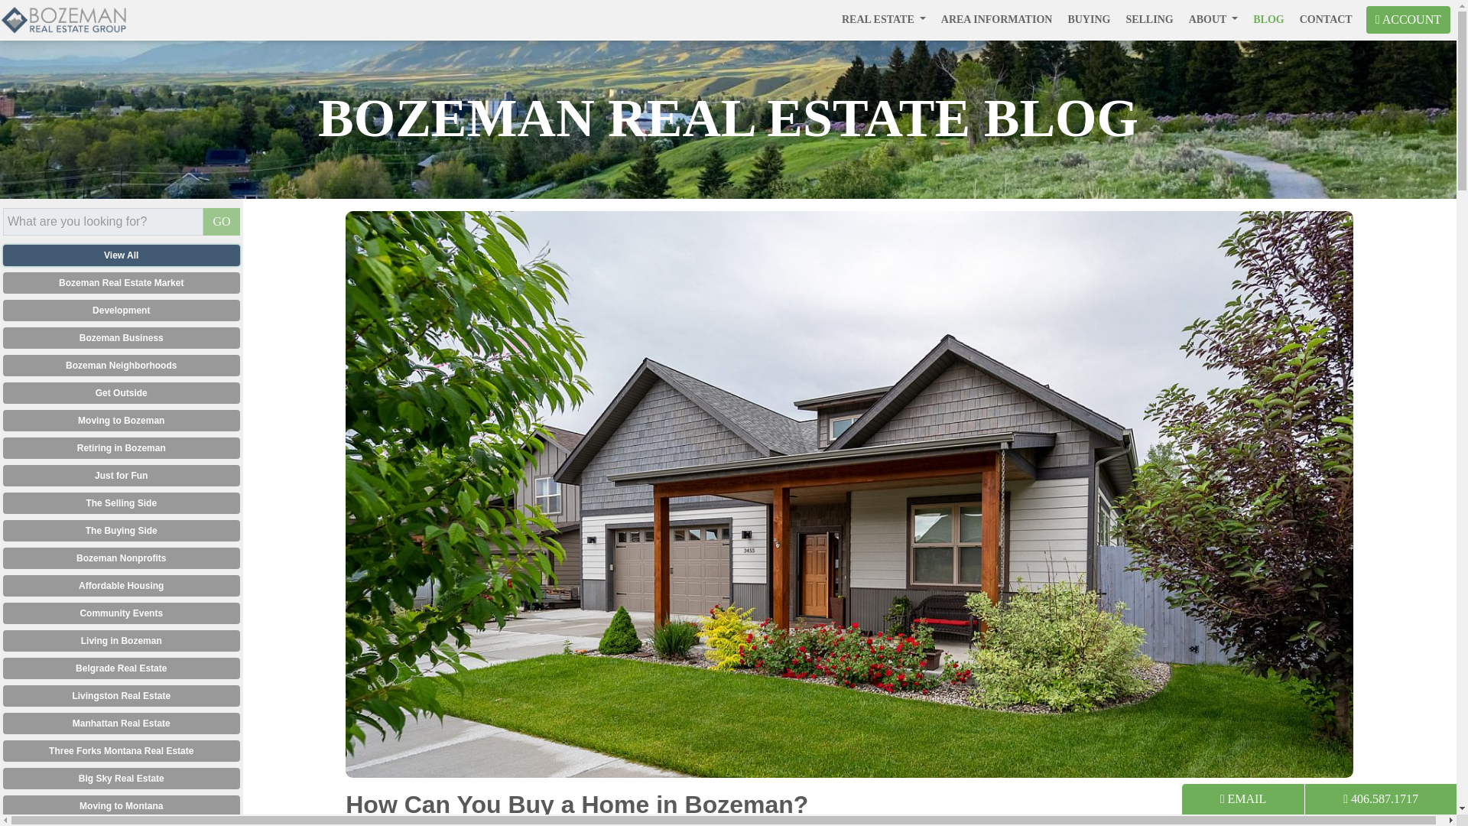 This screenshot has height=826, width=1468. I want to click on GO, so click(221, 222).